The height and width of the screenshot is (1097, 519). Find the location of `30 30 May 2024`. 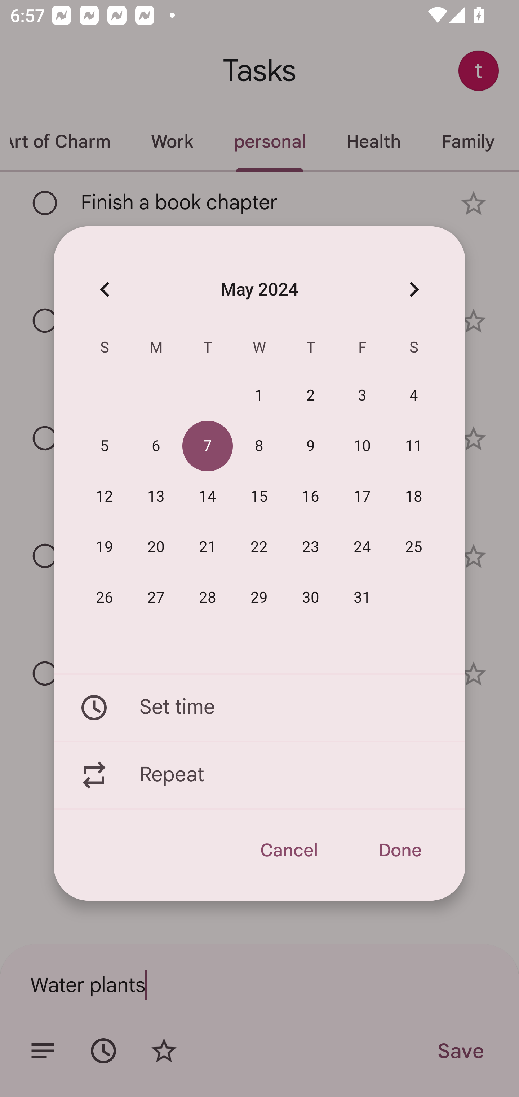

30 30 May 2024 is located at coordinates (311, 598).